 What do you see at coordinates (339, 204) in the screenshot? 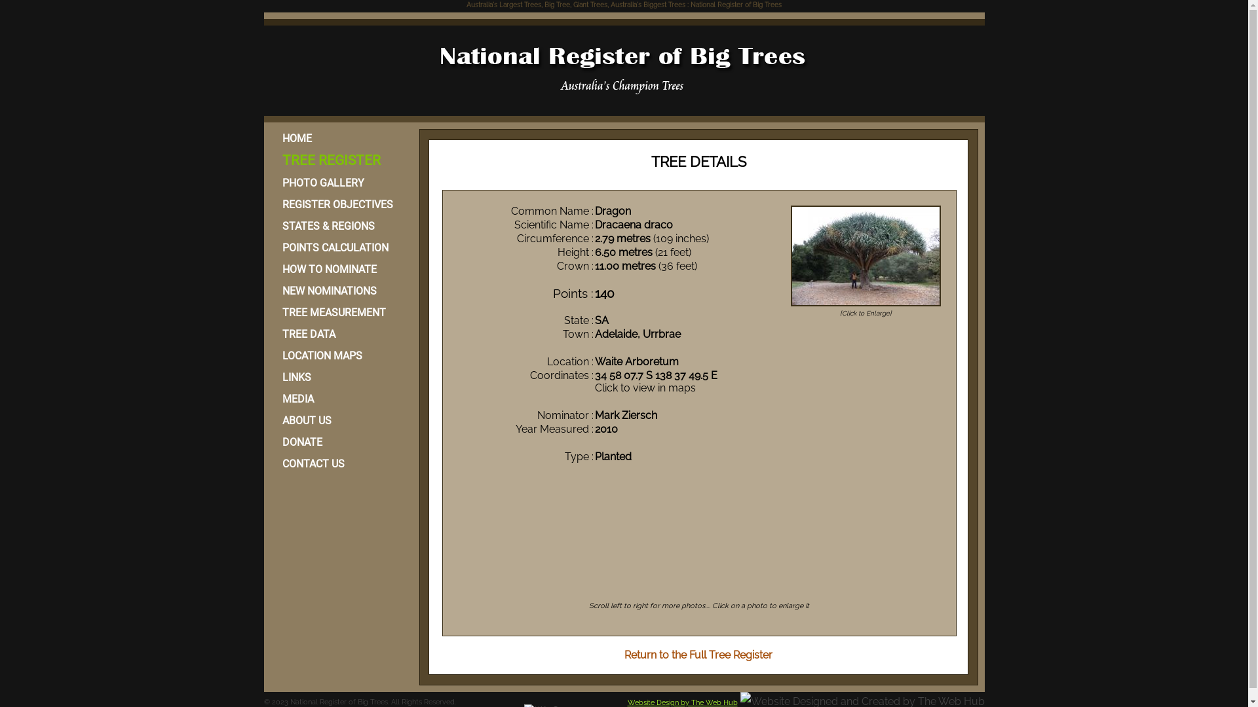
I see `REGISTER OBJECTIVES` at bounding box center [339, 204].